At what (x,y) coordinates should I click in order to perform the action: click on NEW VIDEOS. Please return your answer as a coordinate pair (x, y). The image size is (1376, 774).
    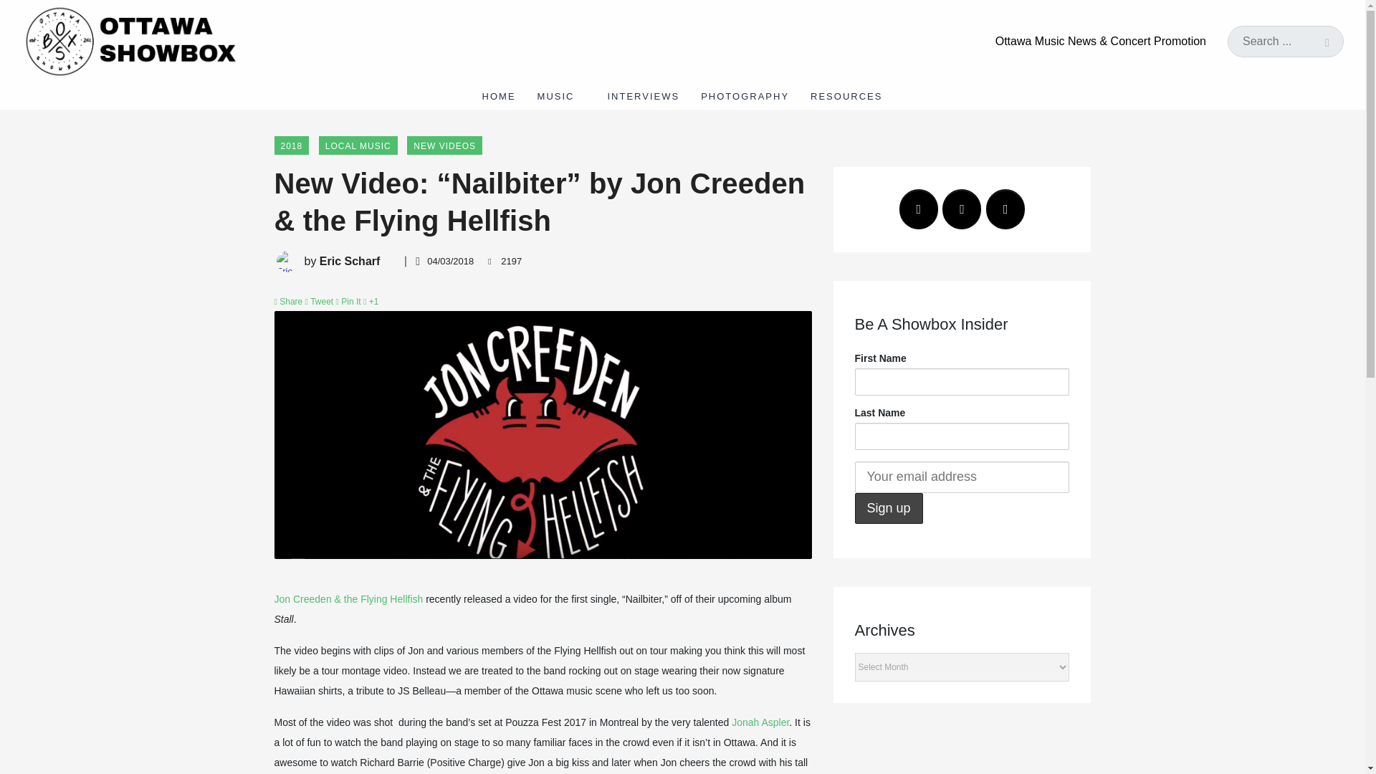
    Looking at the image, I should click on (444, 145).